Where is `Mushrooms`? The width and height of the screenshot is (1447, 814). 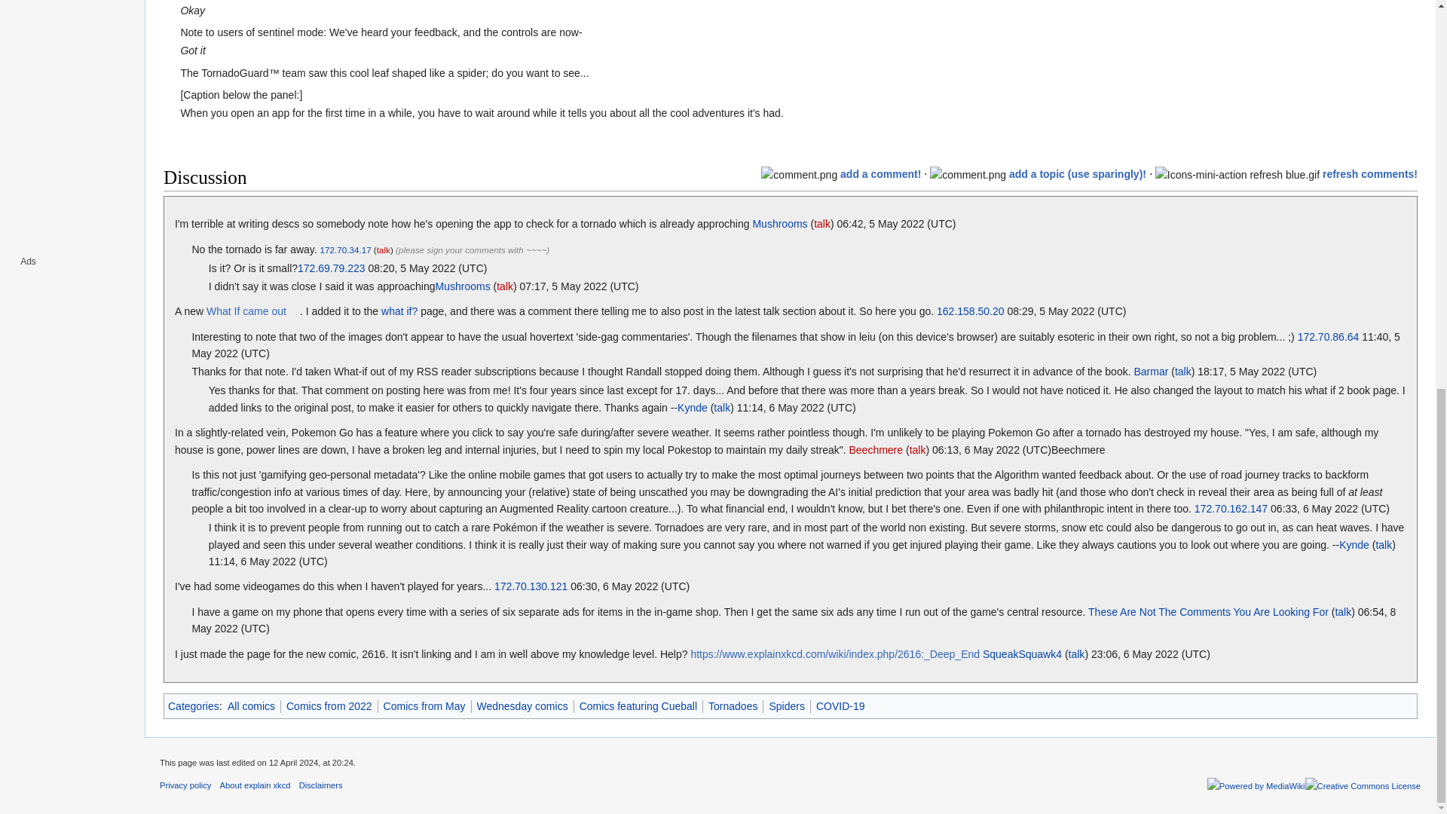 Mushrooms is located at coordinates (463, 286).